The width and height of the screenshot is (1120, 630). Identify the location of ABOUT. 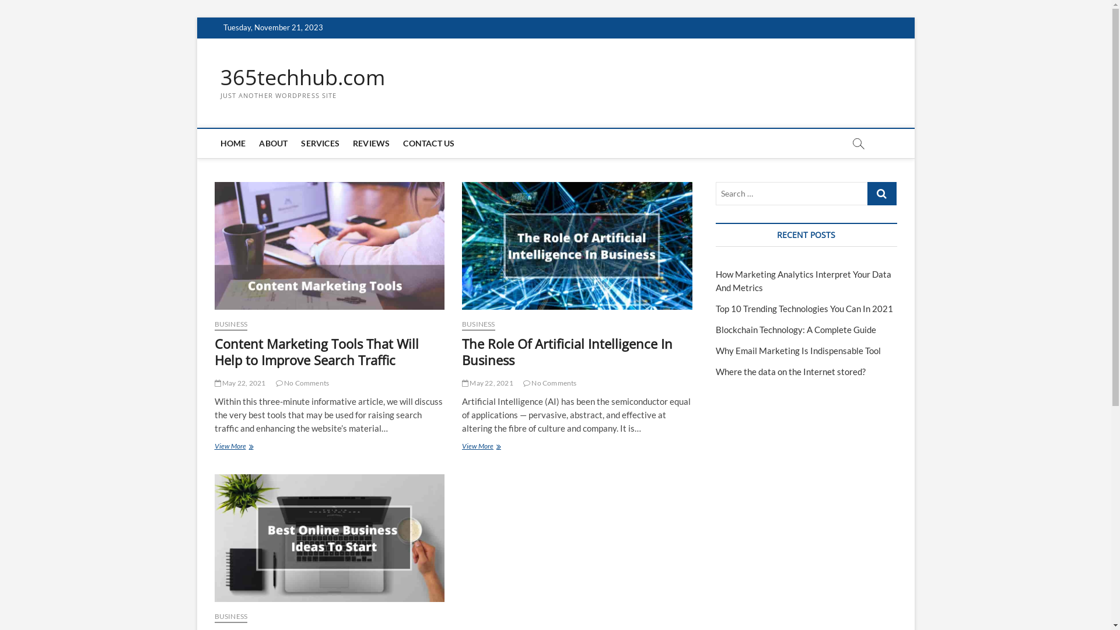
(273, 143).